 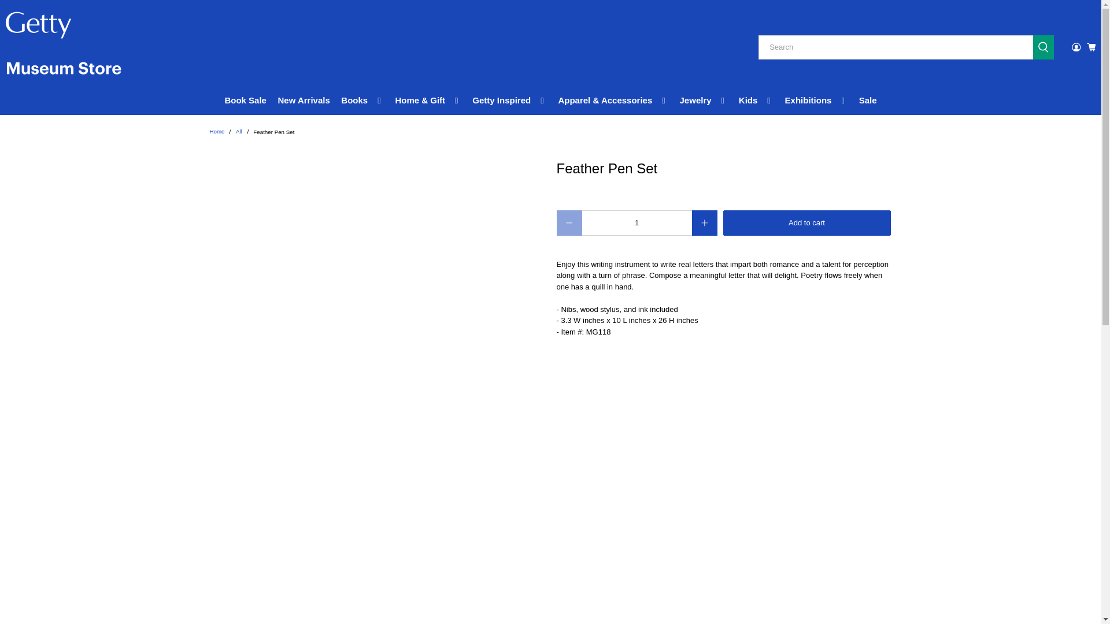 What do you see at coordinates (63, 47) in the screenshot?
I see `Getty Museum Store` at bounding box center [63, 47].